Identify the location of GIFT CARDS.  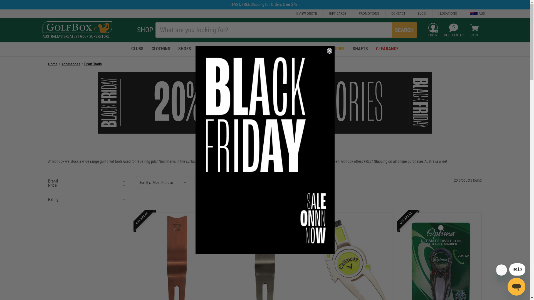
(338, 14).